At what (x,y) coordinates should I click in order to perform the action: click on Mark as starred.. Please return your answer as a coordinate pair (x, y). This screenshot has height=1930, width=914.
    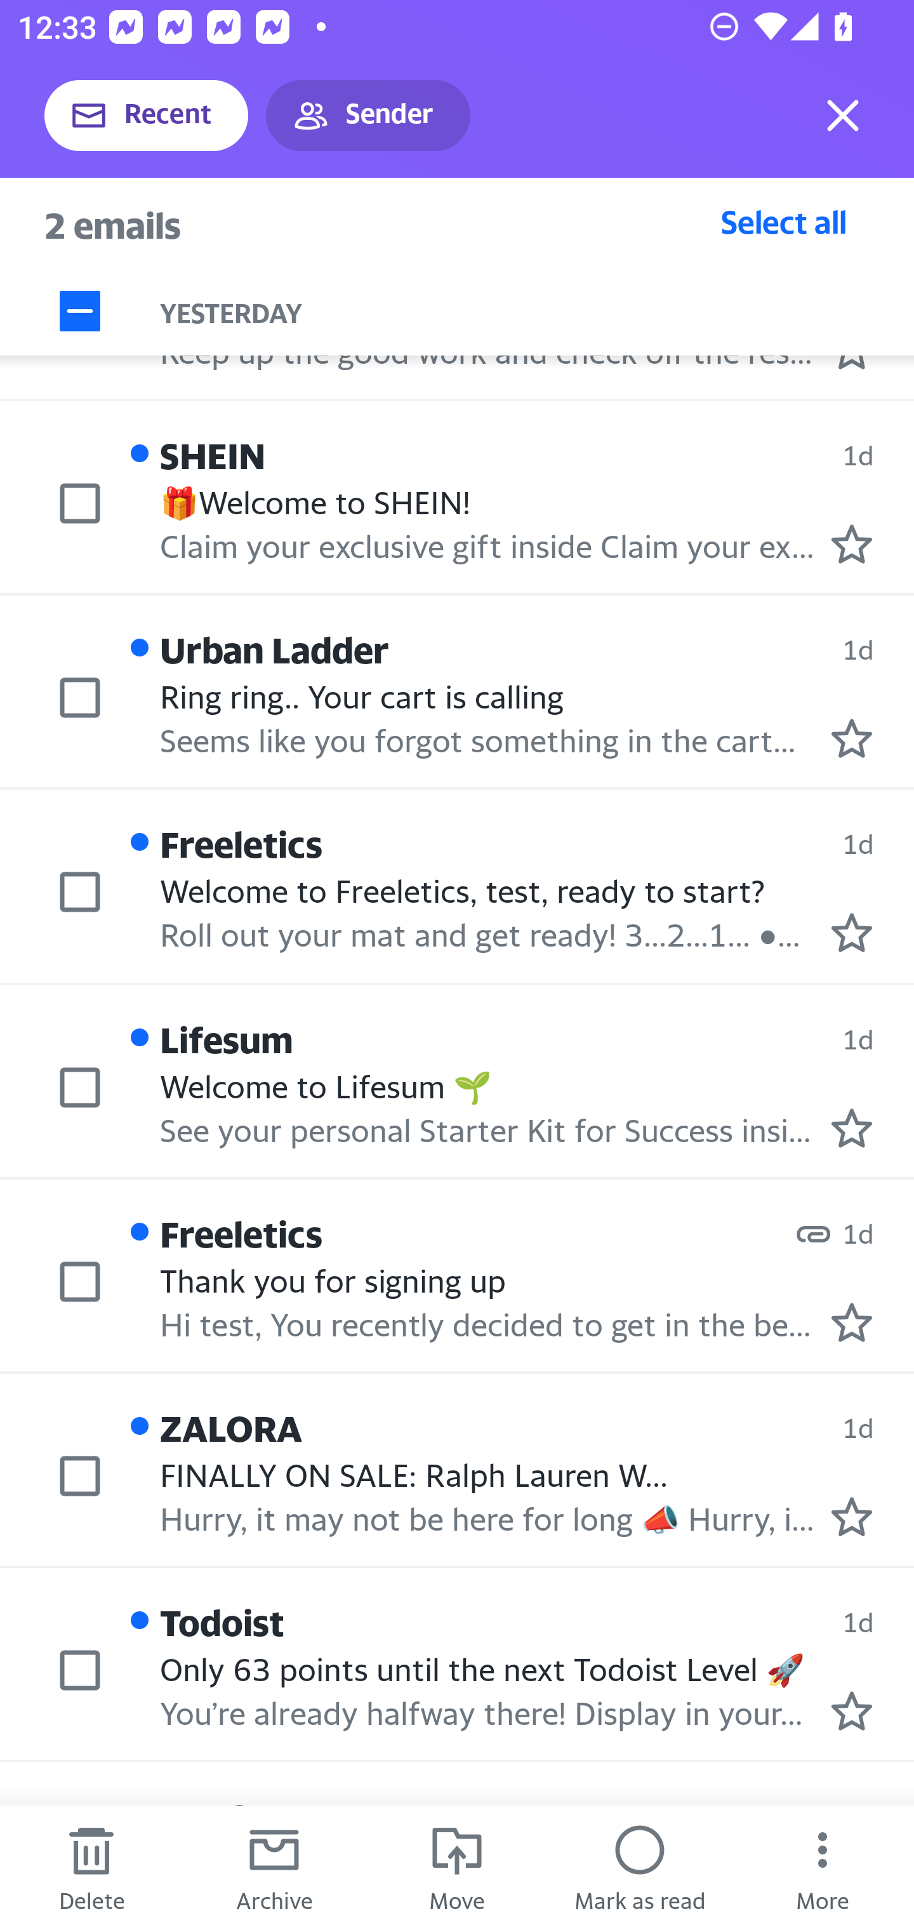
    Looking at the image, I should click on (852, 1710).